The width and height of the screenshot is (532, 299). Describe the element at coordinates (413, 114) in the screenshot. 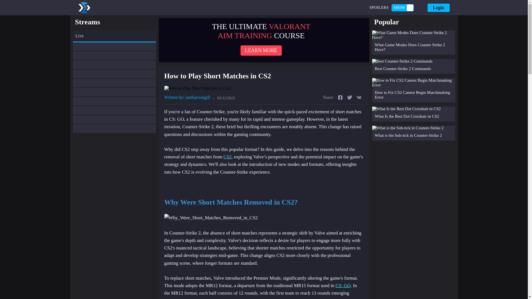

I see `What Is the Best Dot Crosshair in CS2` at that location.